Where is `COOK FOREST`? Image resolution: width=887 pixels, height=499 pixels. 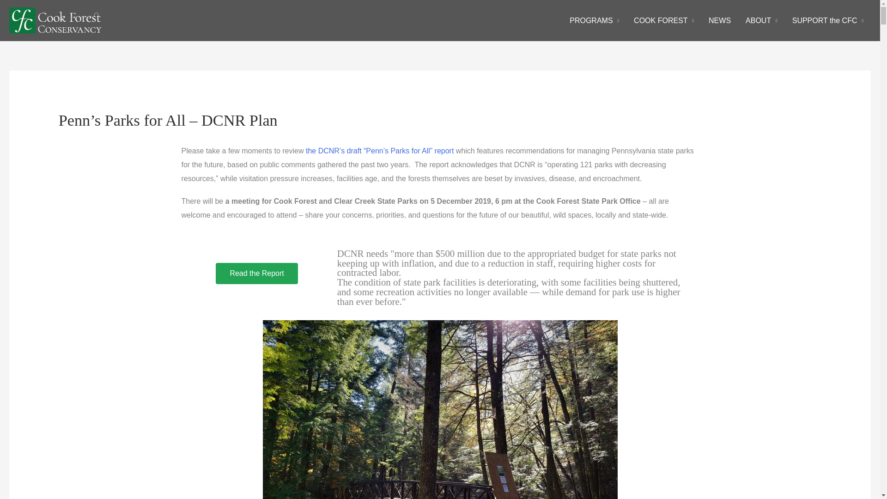
COOK FOREST is located at coordinates (663, 20).